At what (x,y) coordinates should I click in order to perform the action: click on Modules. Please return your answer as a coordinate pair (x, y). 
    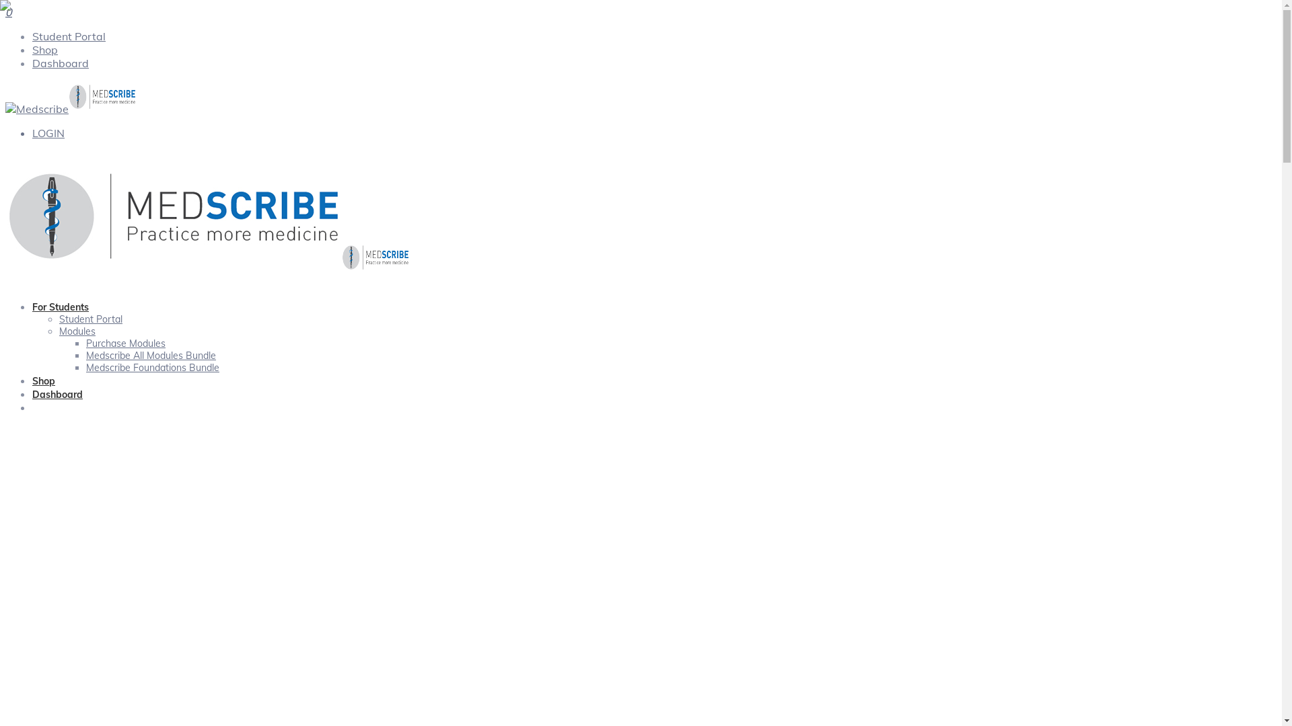
    Looking at the image, I should click on (77, 331).